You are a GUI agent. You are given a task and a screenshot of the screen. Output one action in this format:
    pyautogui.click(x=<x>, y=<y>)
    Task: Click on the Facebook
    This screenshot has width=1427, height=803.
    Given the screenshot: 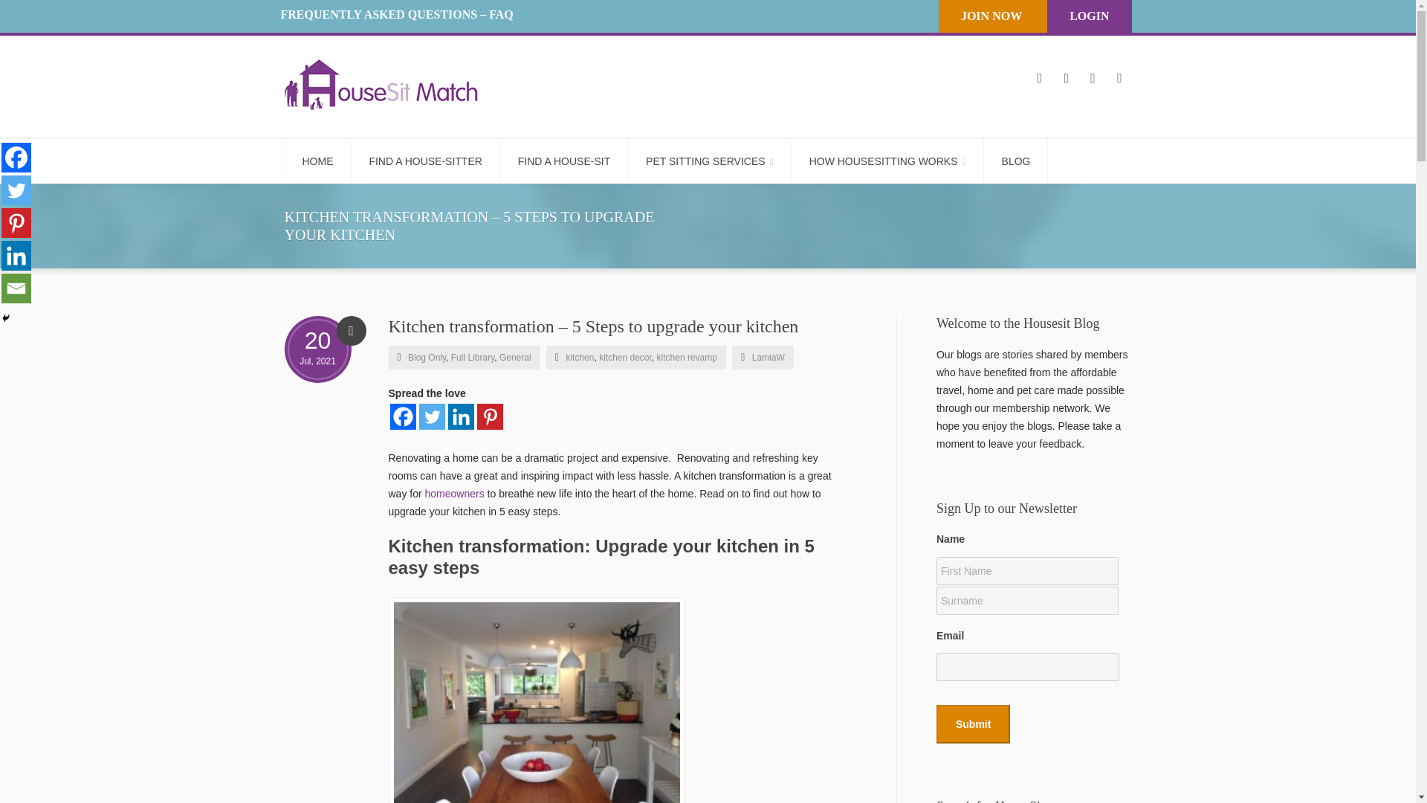 What is the action you would take?
    pyautogui.click(x=16, y=158)
    